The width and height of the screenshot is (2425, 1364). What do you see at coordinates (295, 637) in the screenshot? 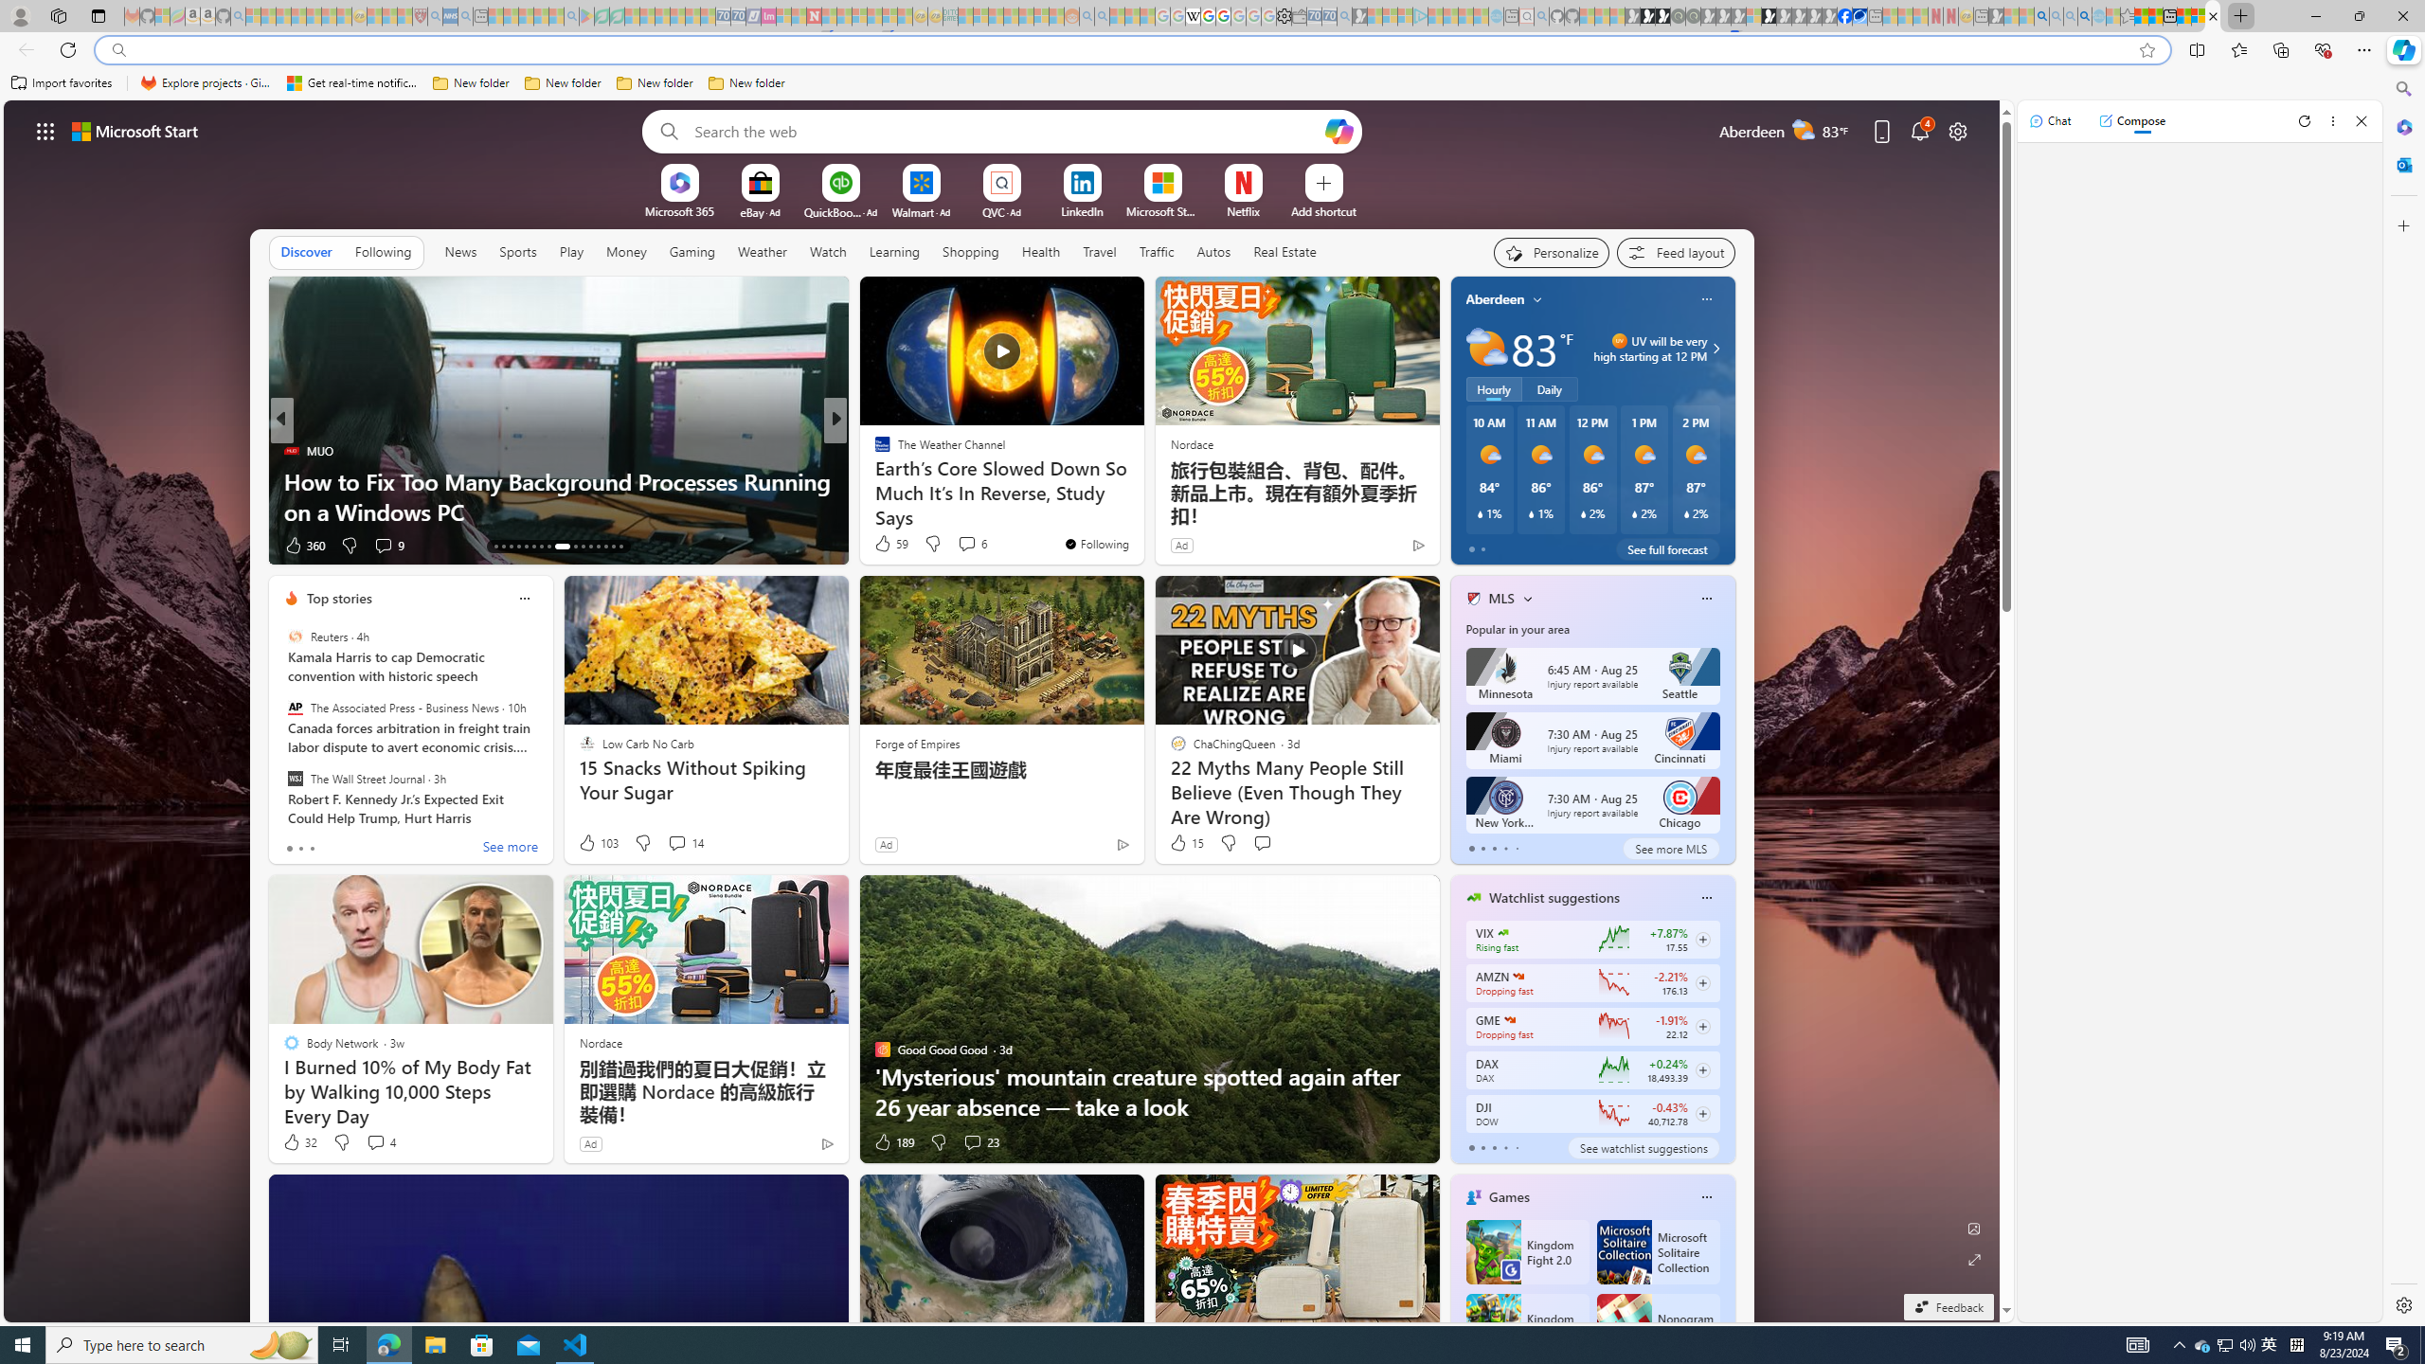
I see `Reuters` at bounding box center [295, 637].